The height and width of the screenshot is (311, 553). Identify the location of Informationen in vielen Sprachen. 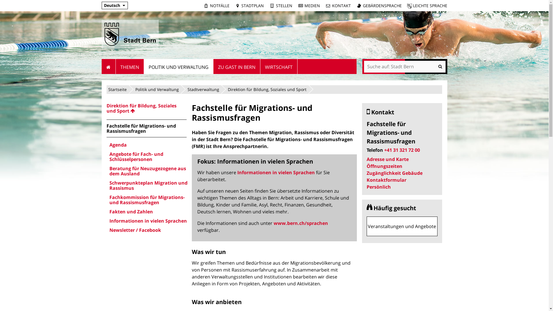
(276, 172).